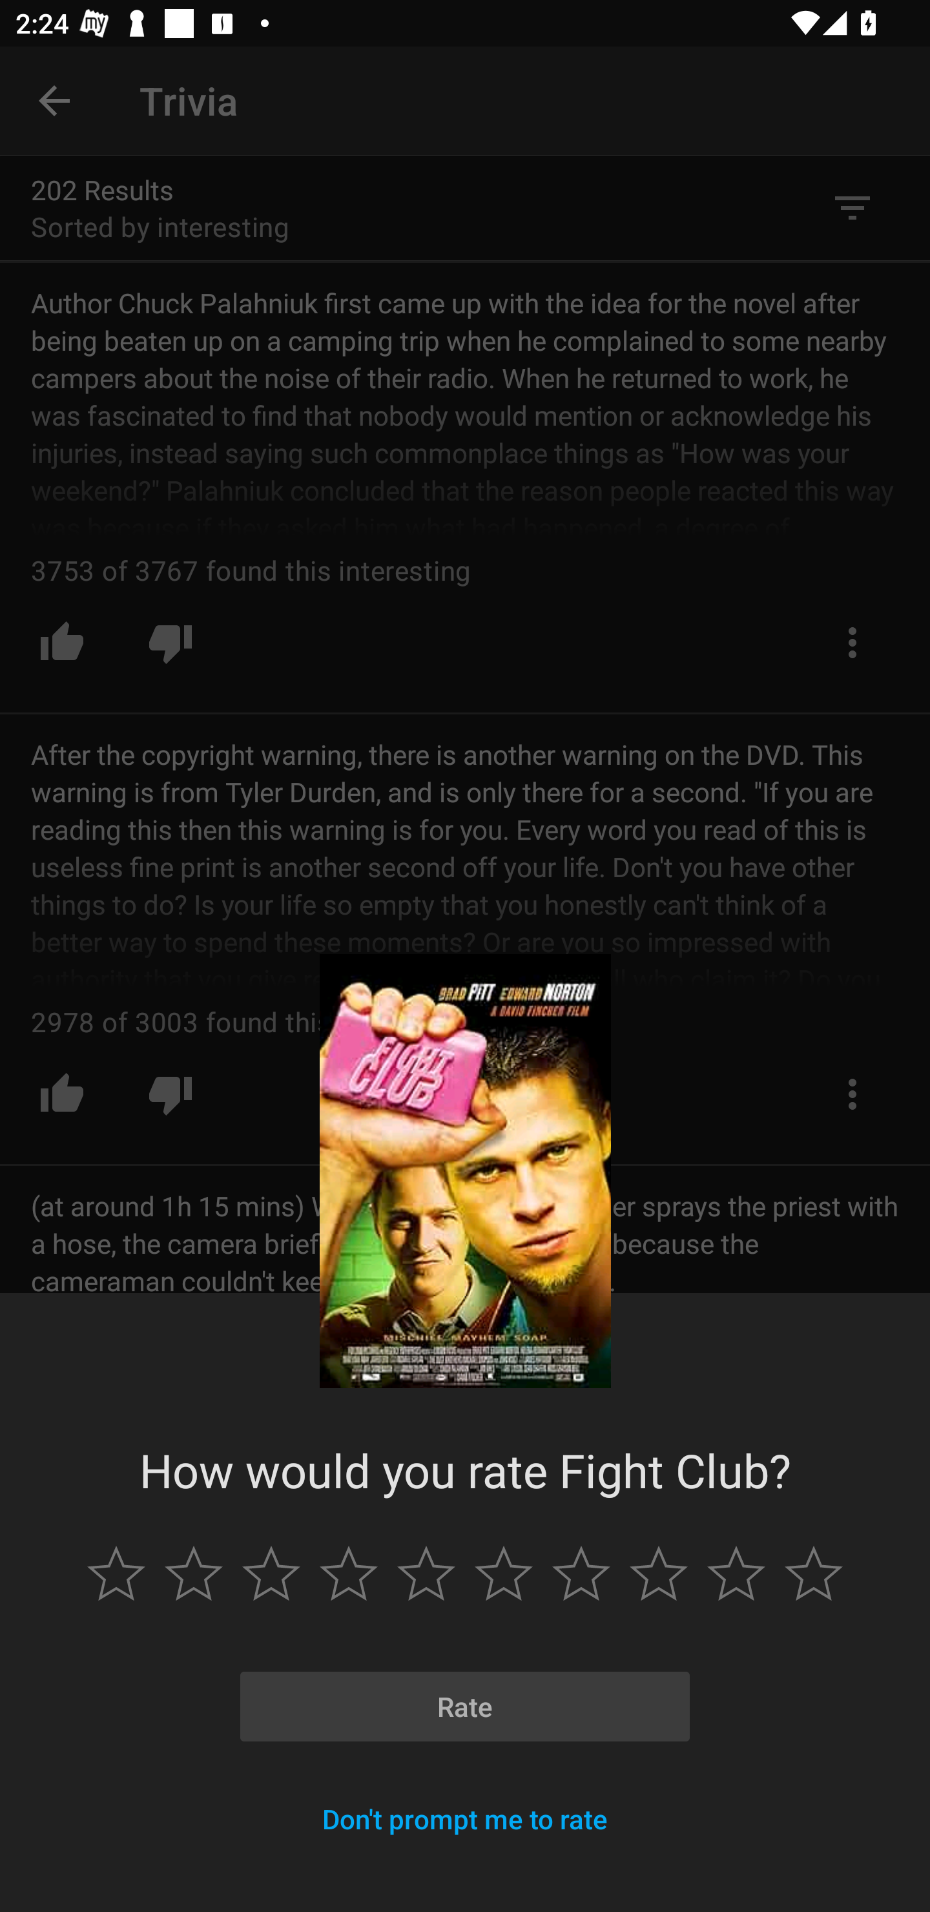 The width and height of the screenshot is (930, 1912). I want to click on Don't prompt me to rate, so click(465, 1819).